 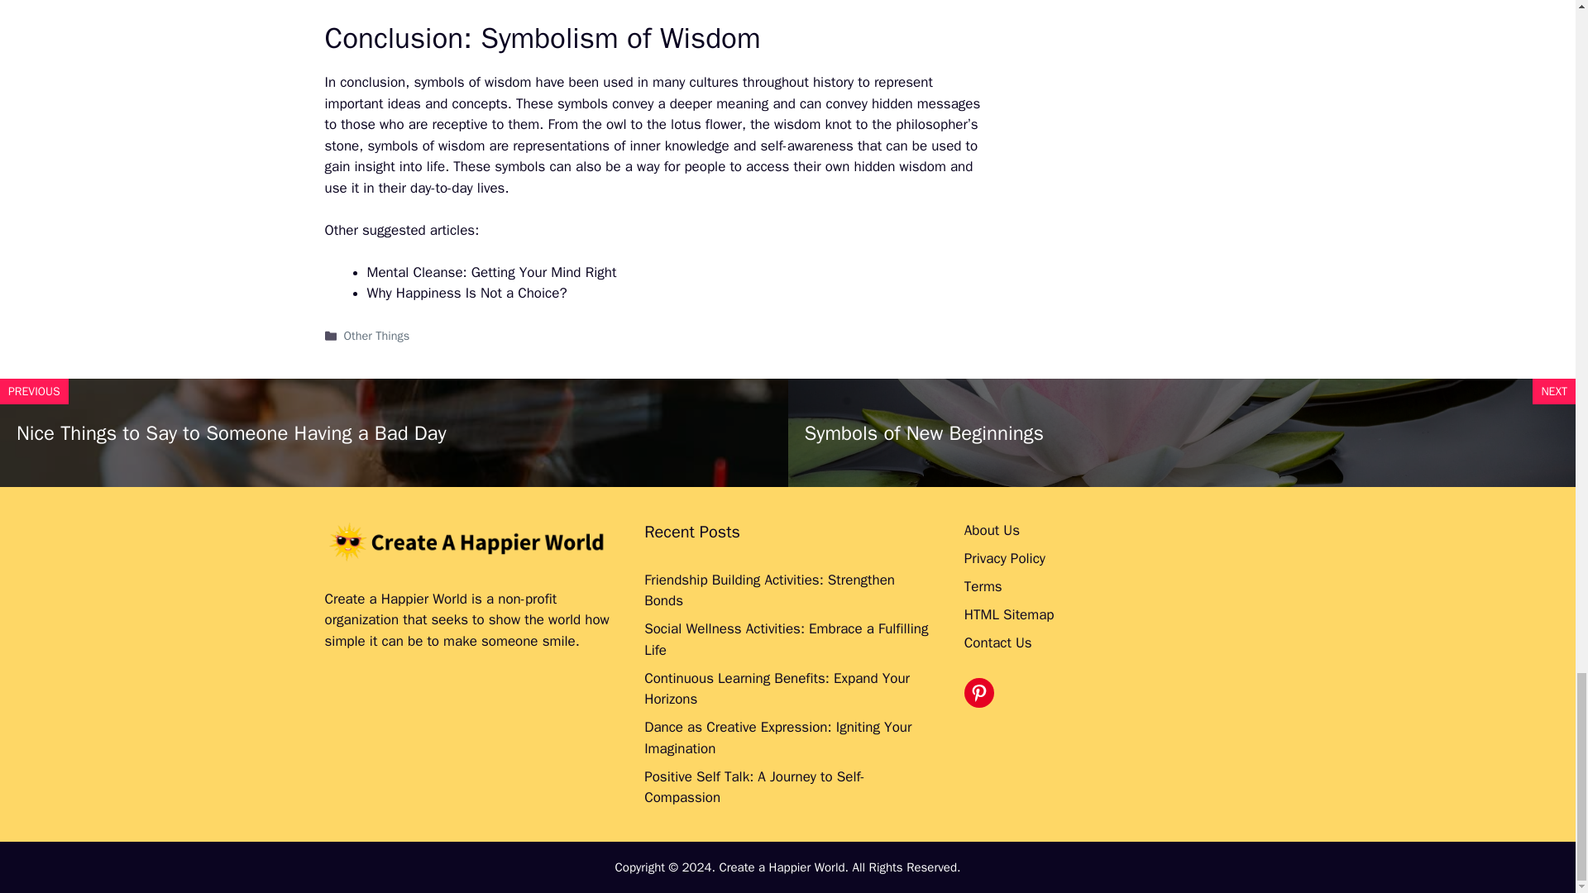 What do you see at coordinates (786, 639) in the screenshot?
I see `Social Wellness Activities: Embrace a Fulfilling Life` at bounding box center [786, 639].